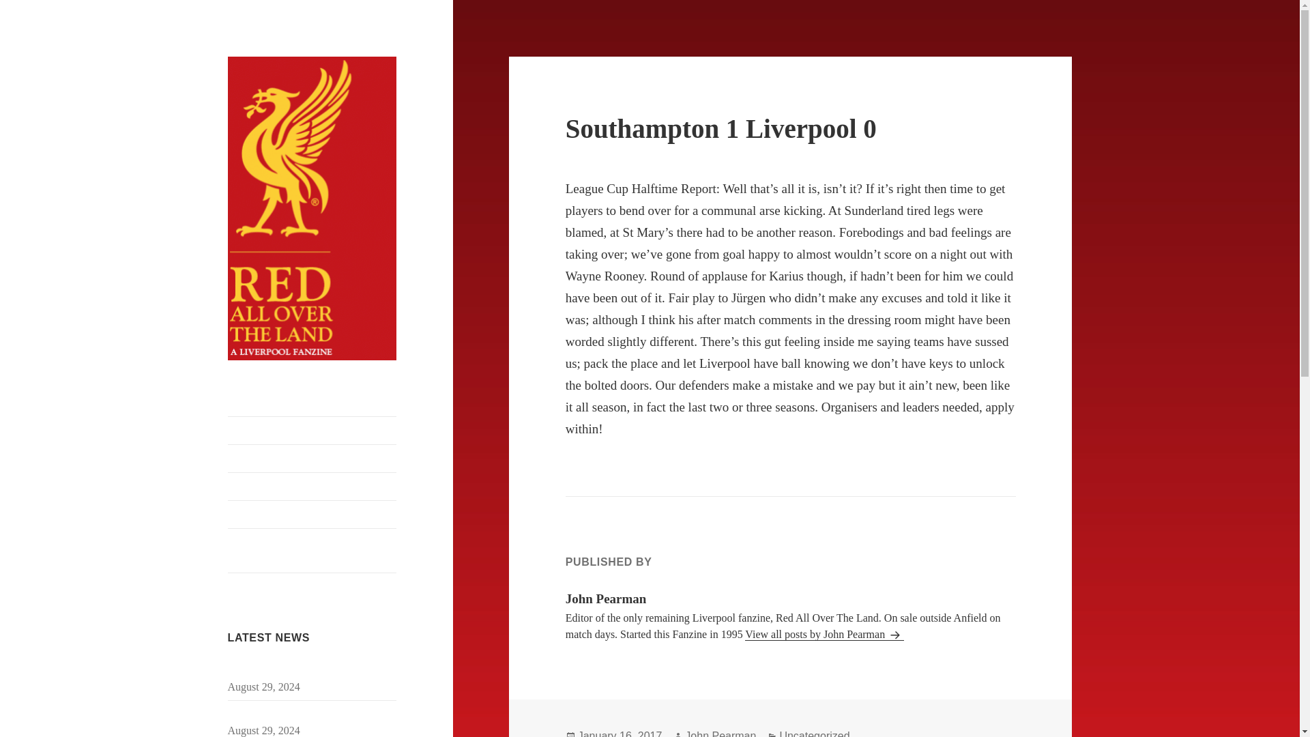  What do you see at coordinates (312, 459) in the screenshot?
I see `Contact Us` at bounding box center [312, 459].